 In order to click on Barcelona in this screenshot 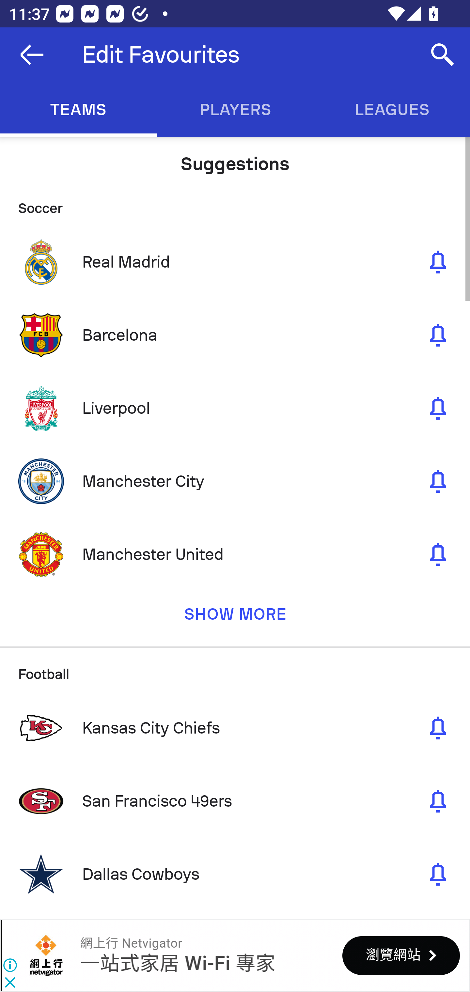, I will do `click(235, 335)`.